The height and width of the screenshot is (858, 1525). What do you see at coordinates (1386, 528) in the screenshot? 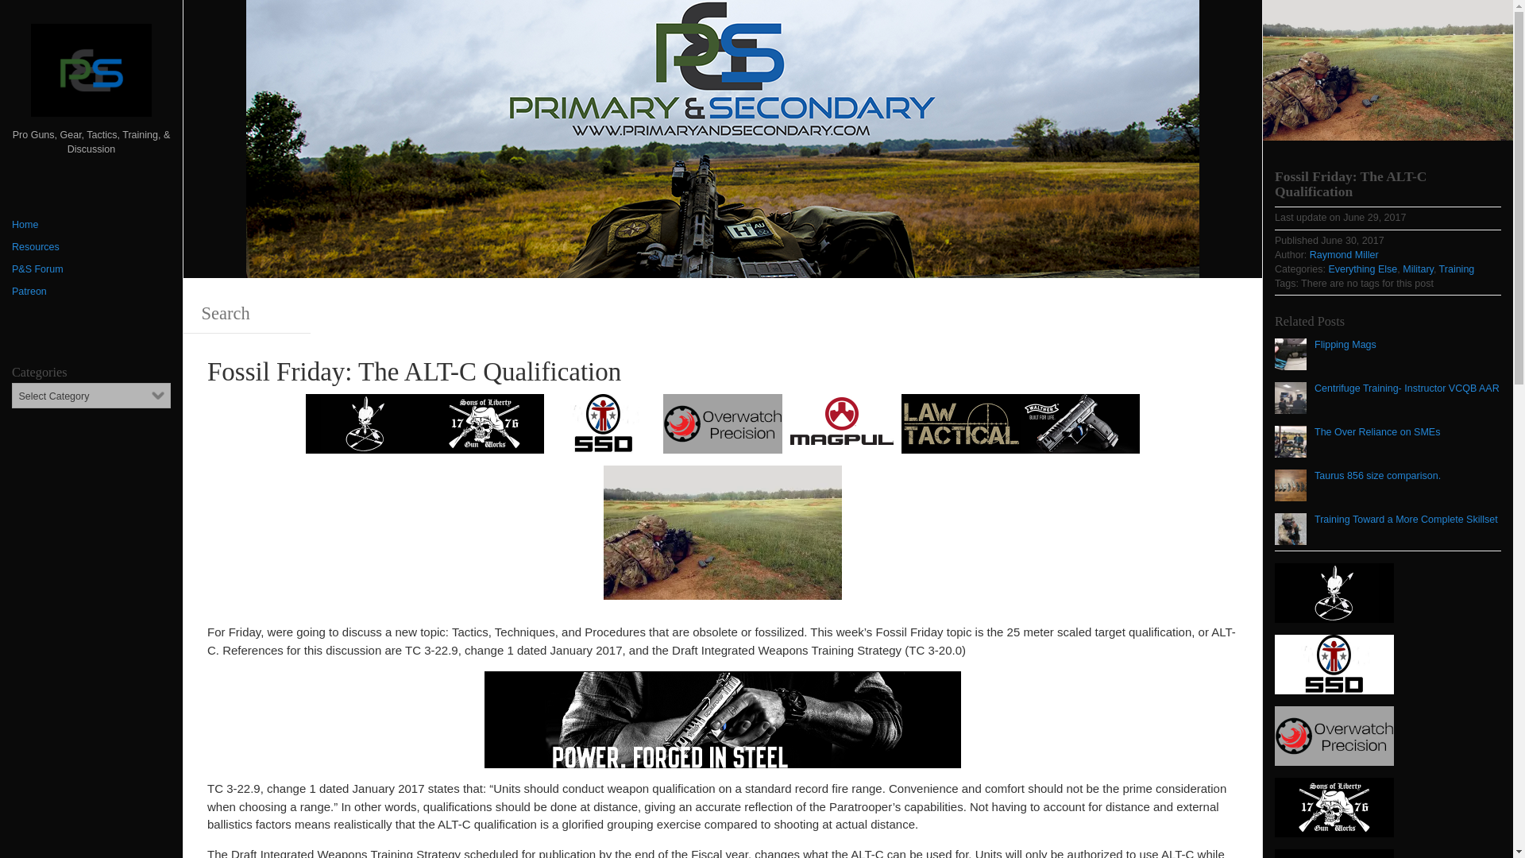
I see `Training Toward a More Complete Skillset` at bounding box center [1386, 528].